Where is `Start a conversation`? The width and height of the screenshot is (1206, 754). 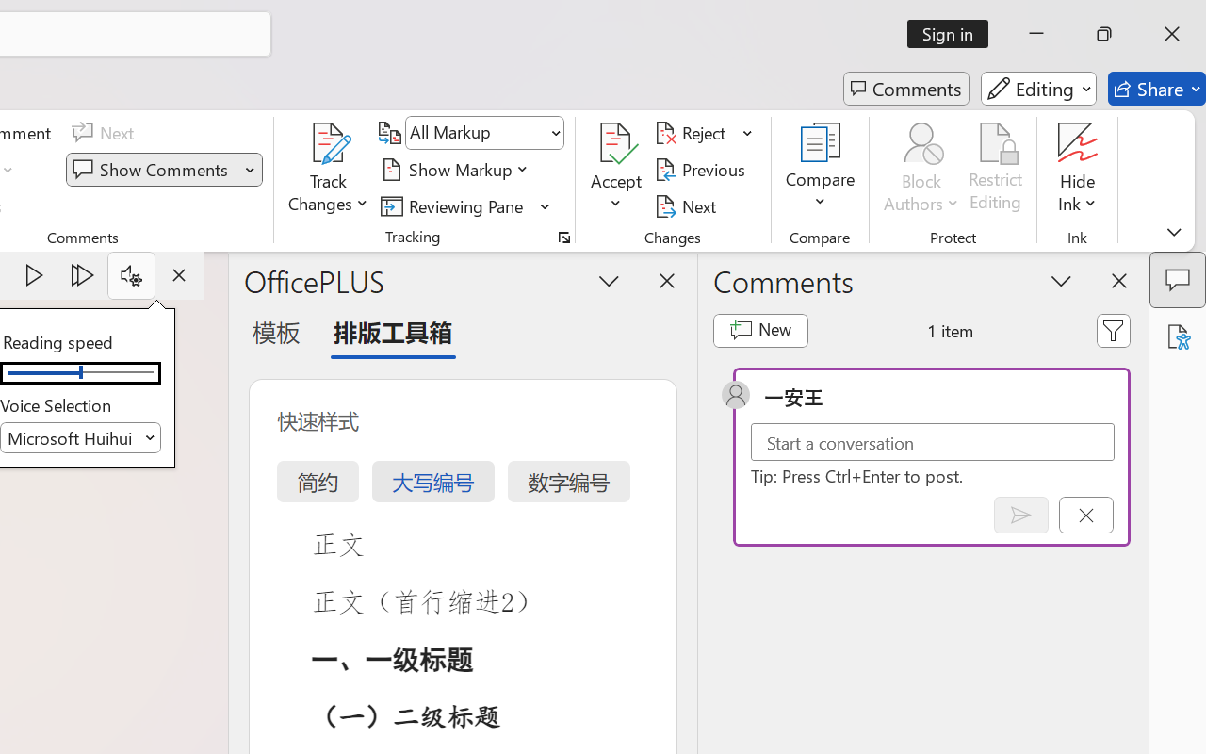 Start a conversation is located at coordinates (933, 441).